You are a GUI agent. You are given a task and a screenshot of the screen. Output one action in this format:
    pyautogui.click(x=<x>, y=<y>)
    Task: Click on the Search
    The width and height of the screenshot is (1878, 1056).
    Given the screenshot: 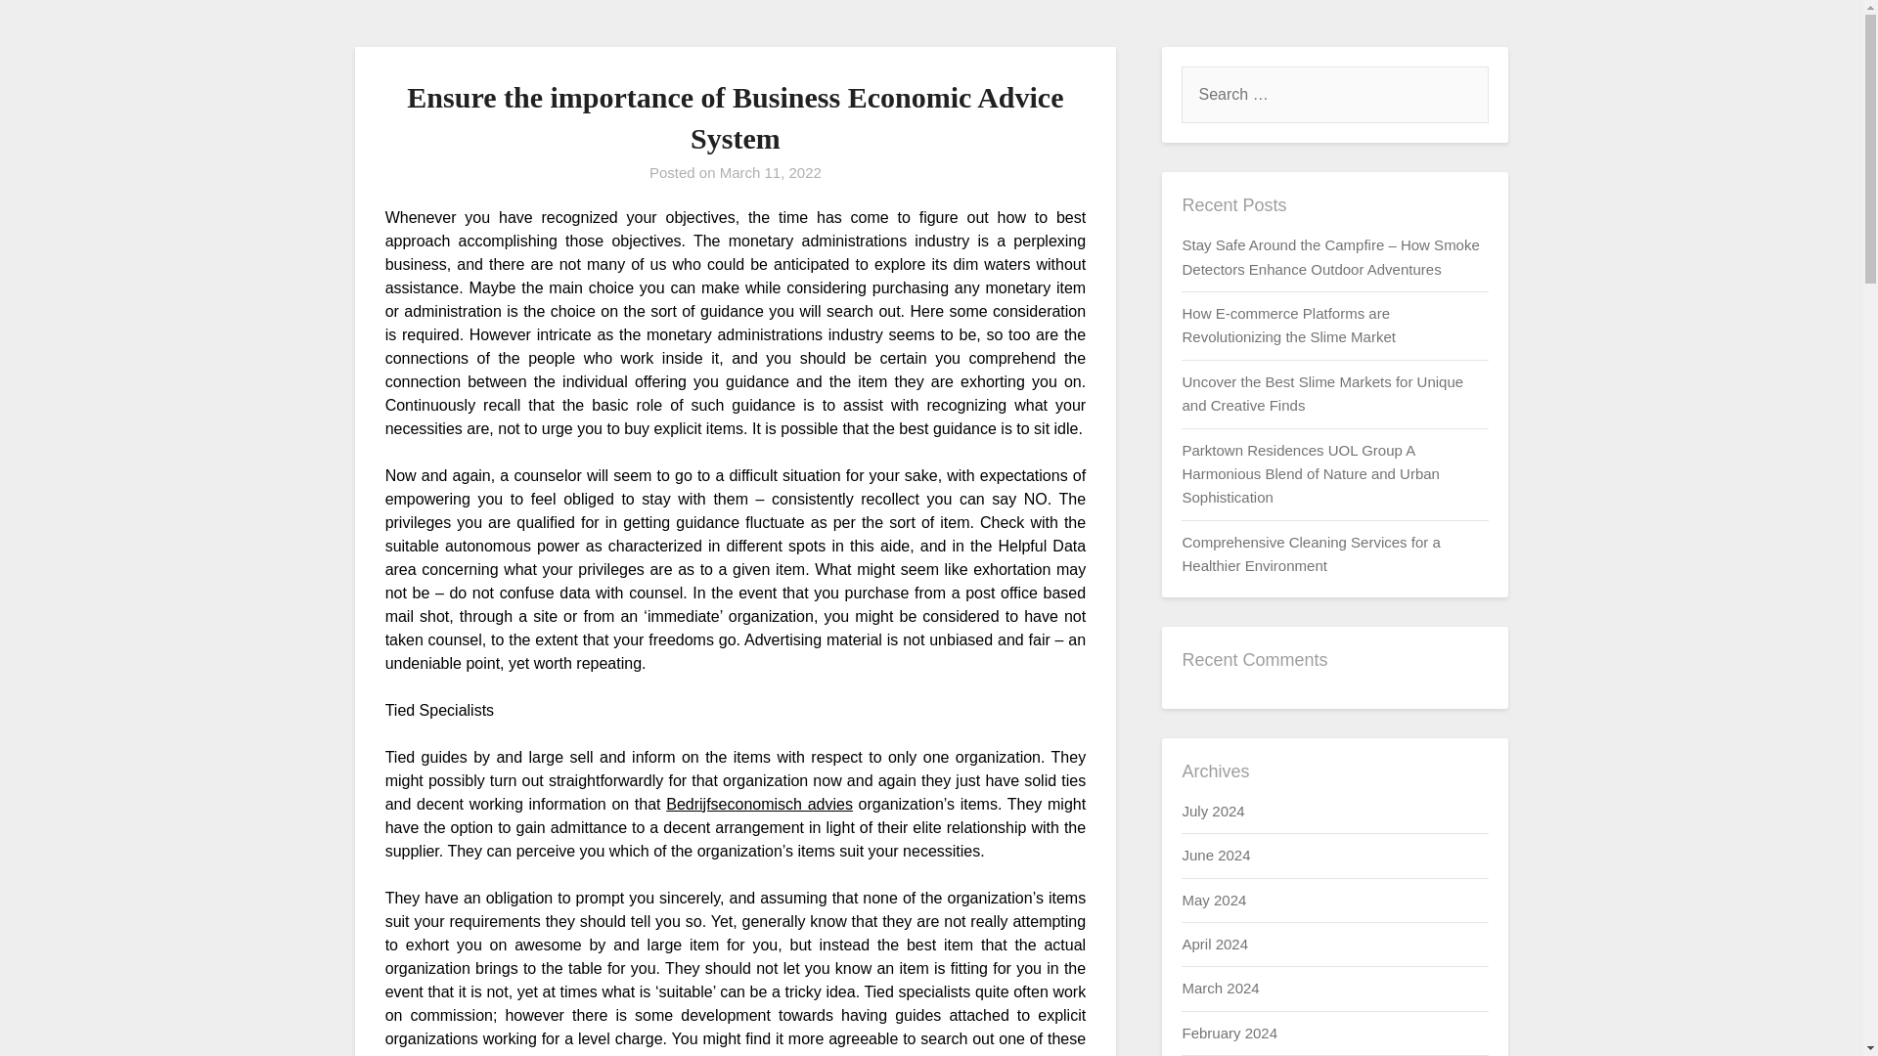 What is the action you would take?
    pyautogui.click(x=49, y=28)
    